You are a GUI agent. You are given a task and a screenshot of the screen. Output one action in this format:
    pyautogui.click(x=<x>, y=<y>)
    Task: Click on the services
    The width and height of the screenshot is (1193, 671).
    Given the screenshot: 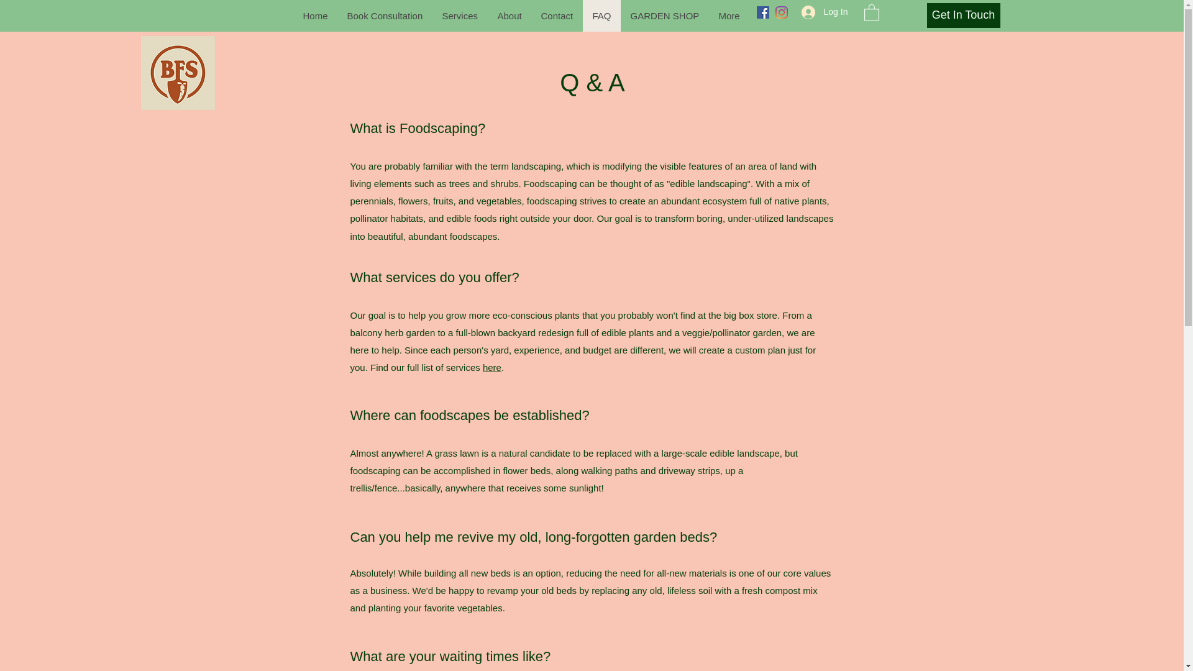 What is the action you would take?
    pyautogui.click(x=411, y=277)
    